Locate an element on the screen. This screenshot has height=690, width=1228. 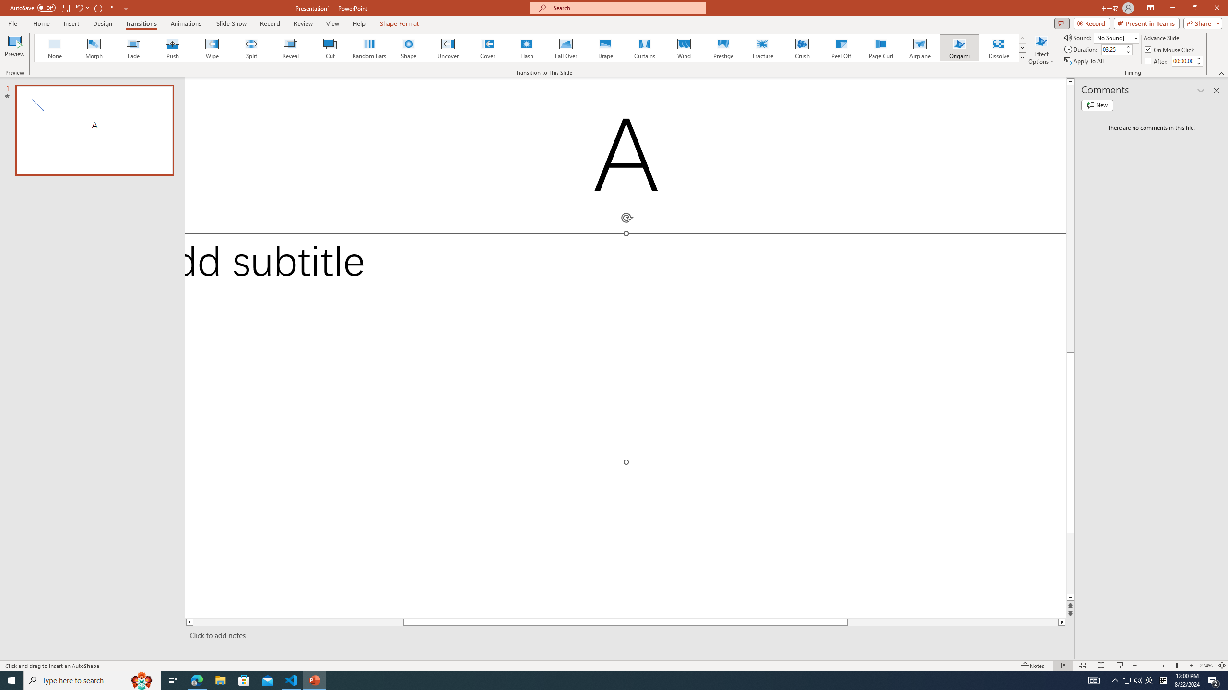
Push is located at coordinates (173, 48).